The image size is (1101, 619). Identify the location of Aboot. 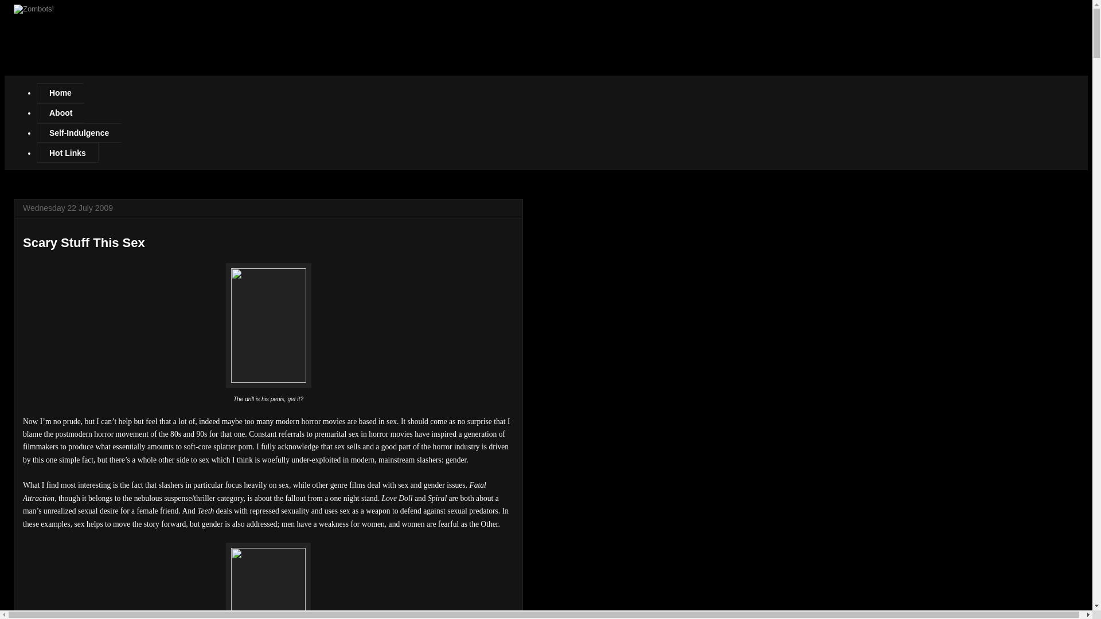
(60, 113).